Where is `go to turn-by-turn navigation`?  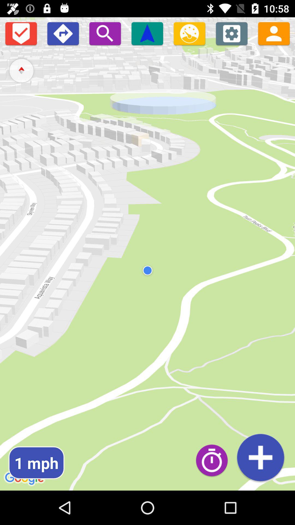 go to turn-by-turn navigation is located at coordinates (63, 33).